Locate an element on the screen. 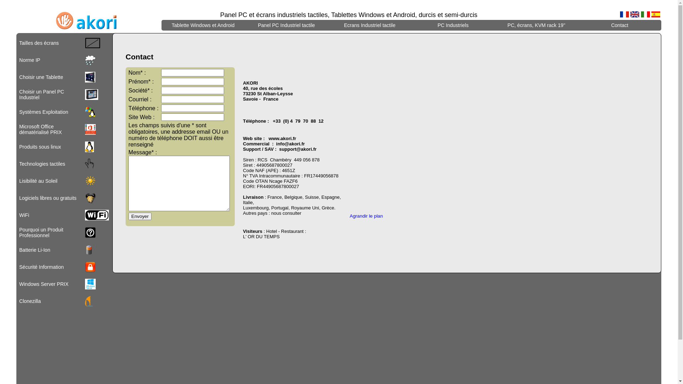  Agrandir le plan is located at coordinates (366, 216).